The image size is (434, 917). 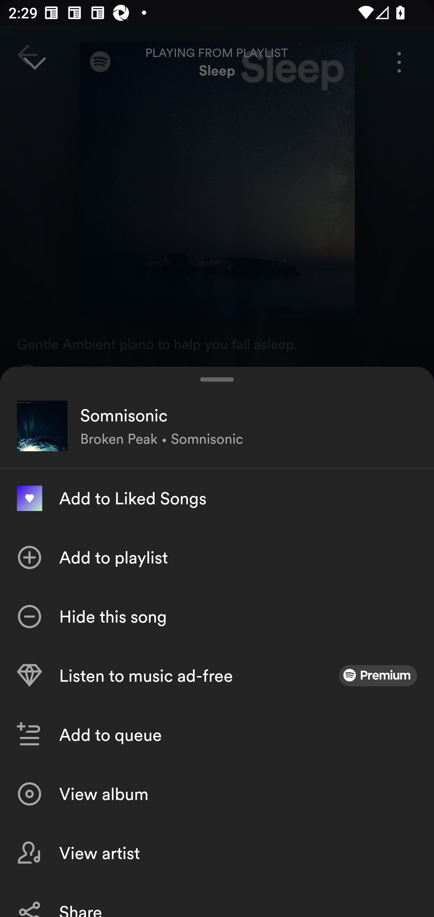 I want to click on View artist, so click(x=217, y=852).